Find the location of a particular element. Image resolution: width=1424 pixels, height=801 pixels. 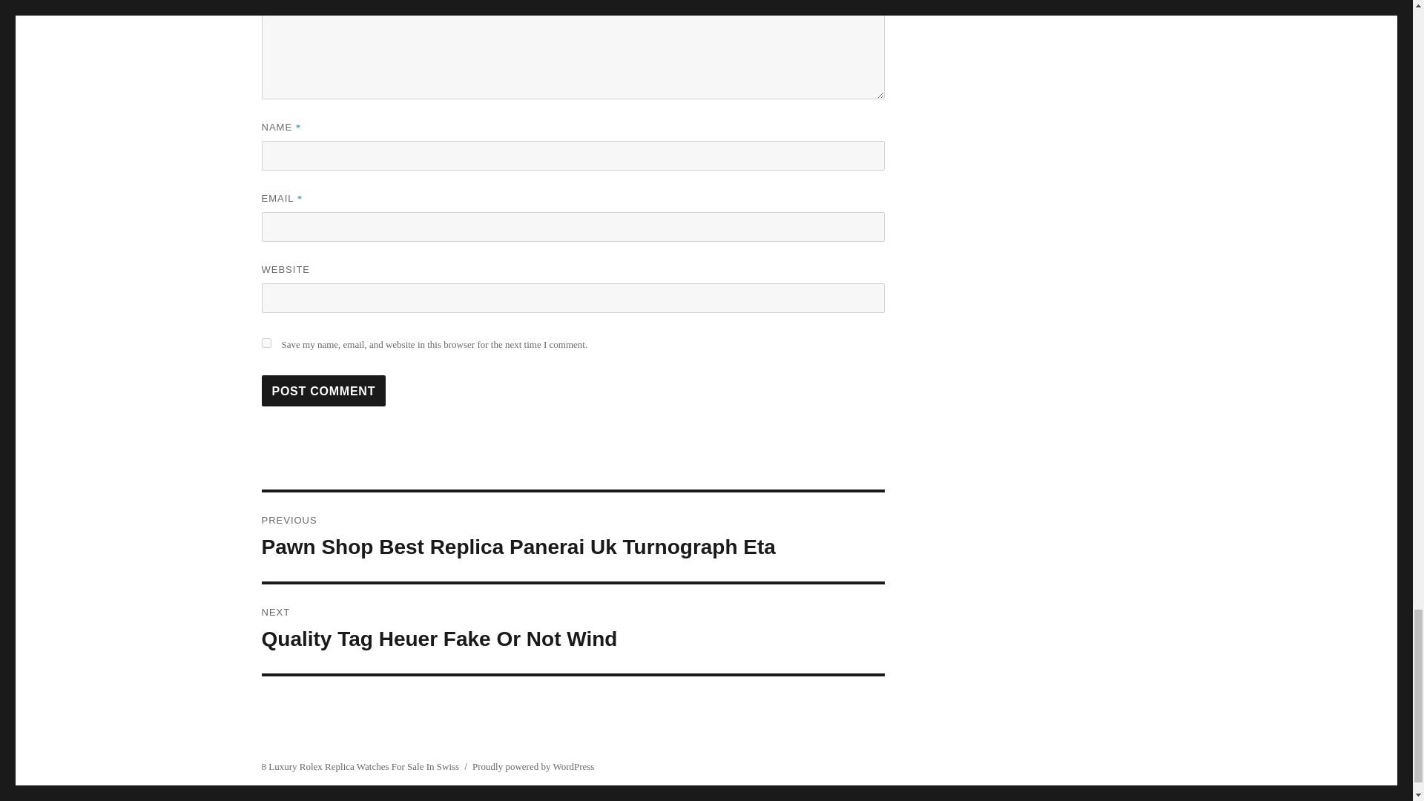

yes is located at coordinates (266, 343).